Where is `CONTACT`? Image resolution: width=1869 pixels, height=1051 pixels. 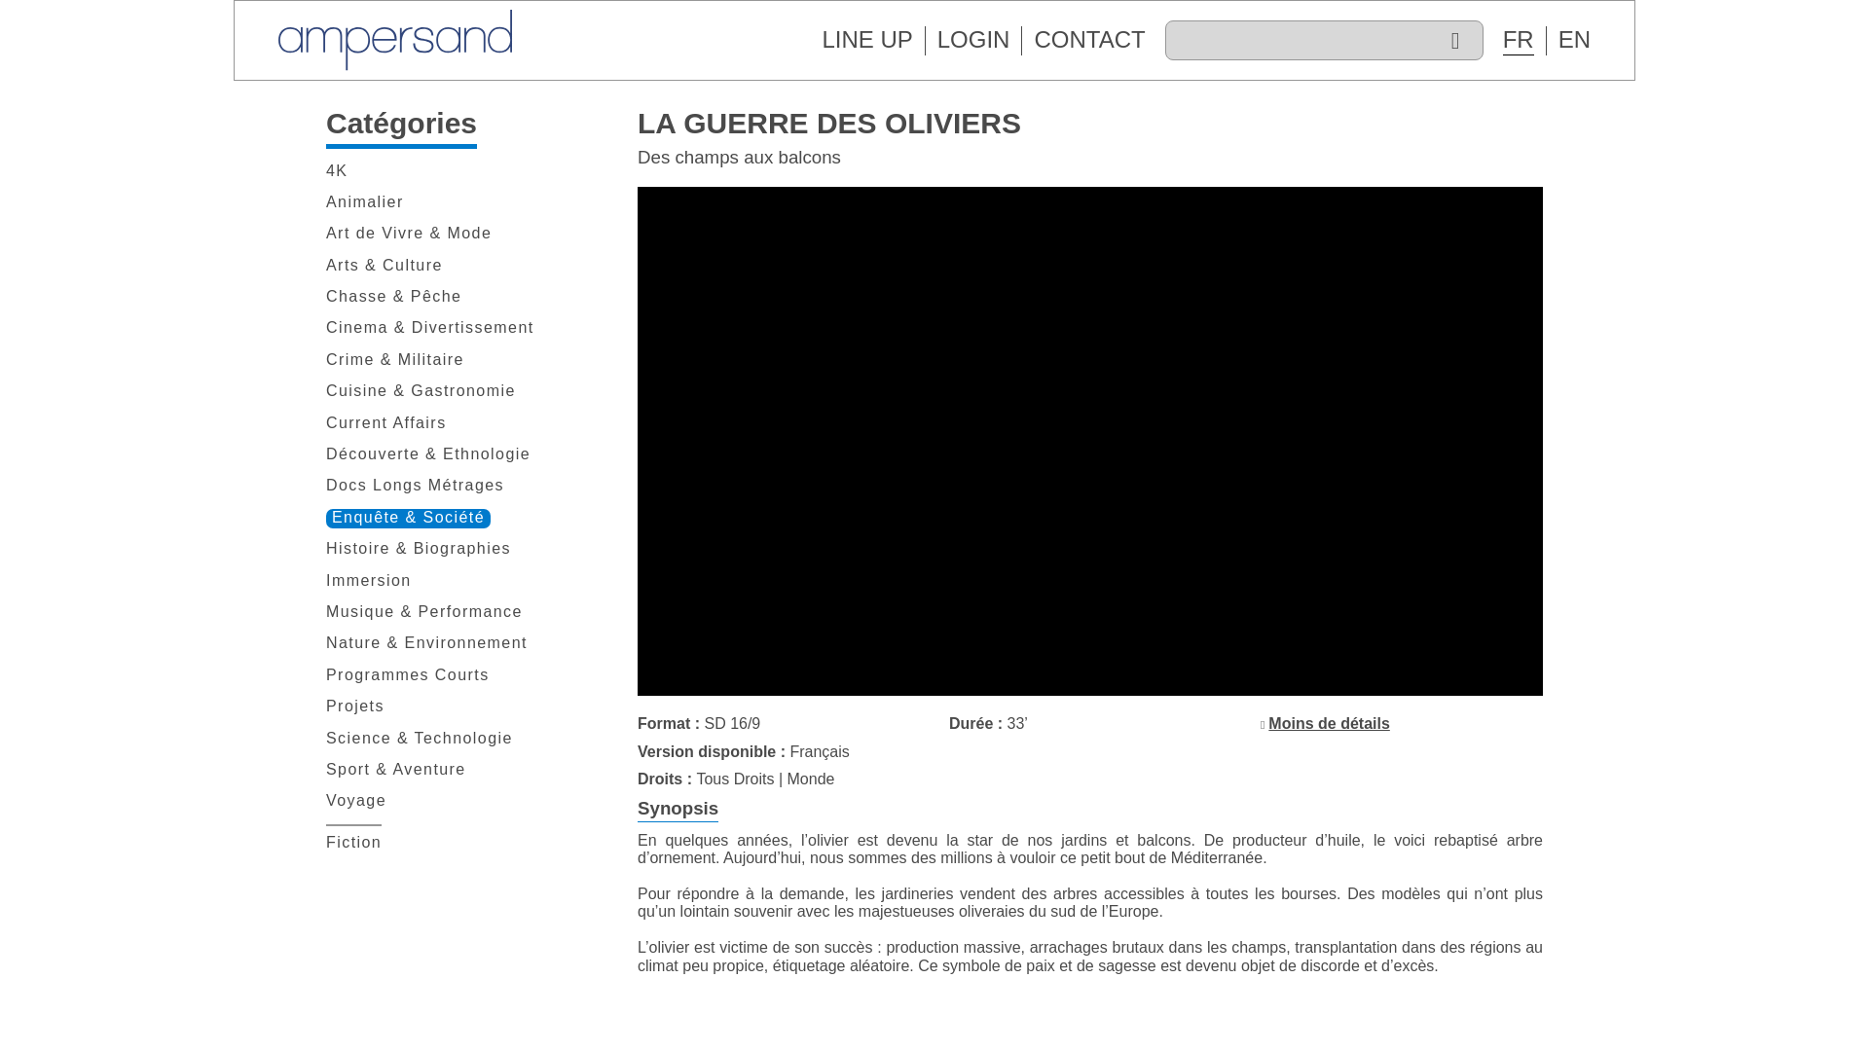 CONTACT is located at coordinates (1088, 39).